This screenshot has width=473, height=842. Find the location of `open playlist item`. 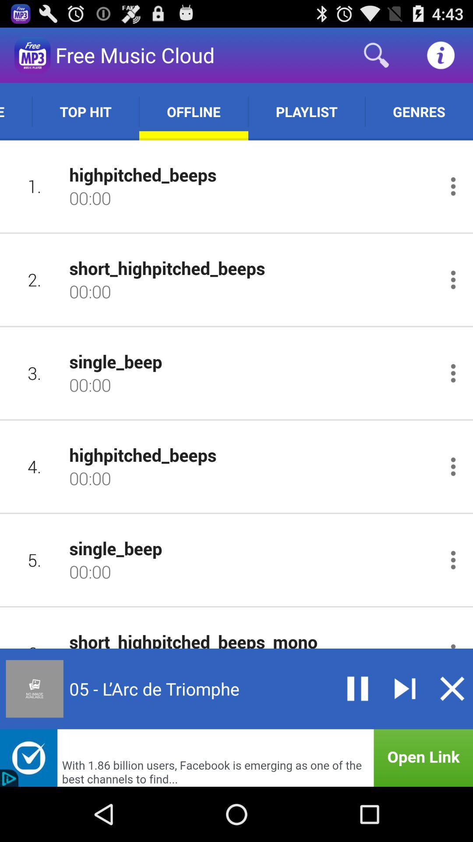

open playlist item is located at coordinates (307, 111).